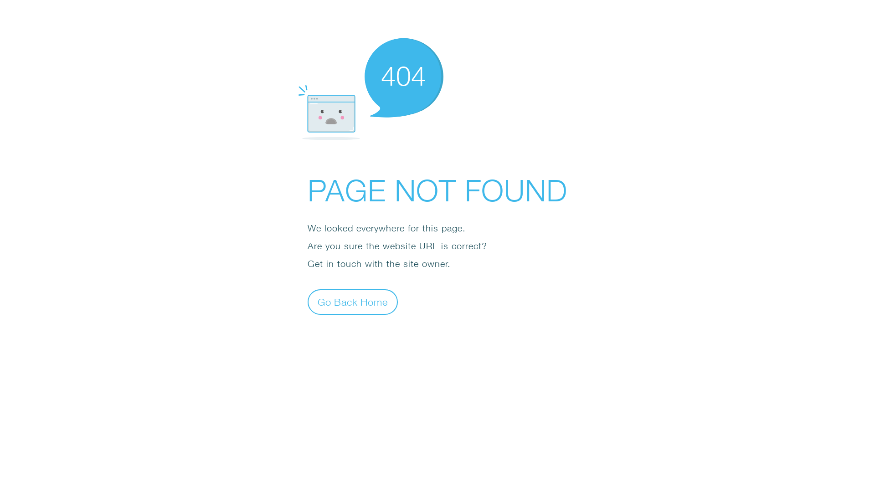  Describe the element at coordinates (353, 302) in the screenshot. I see `Go Back Home` at that location.